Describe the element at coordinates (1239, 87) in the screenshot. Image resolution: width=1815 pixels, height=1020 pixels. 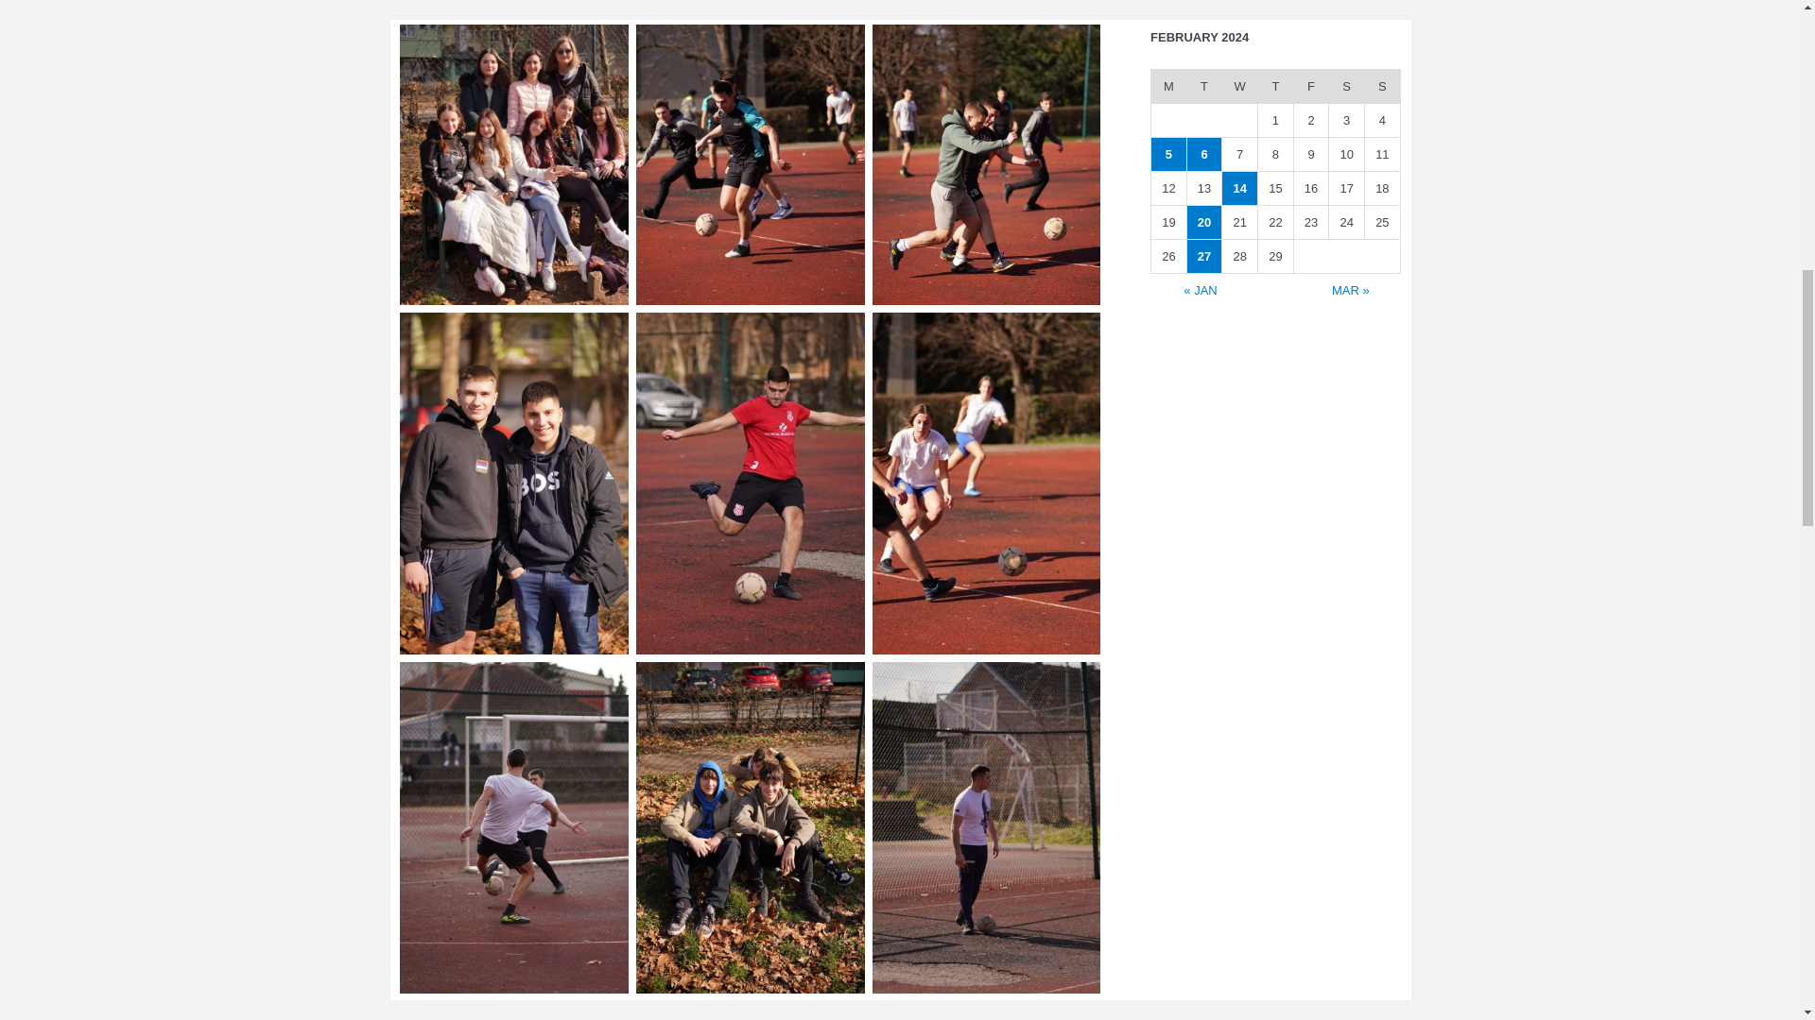
I see `Wednesday` at that location.